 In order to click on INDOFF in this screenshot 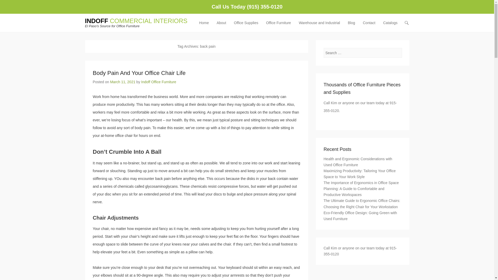, I will do `click(136, 21)`.